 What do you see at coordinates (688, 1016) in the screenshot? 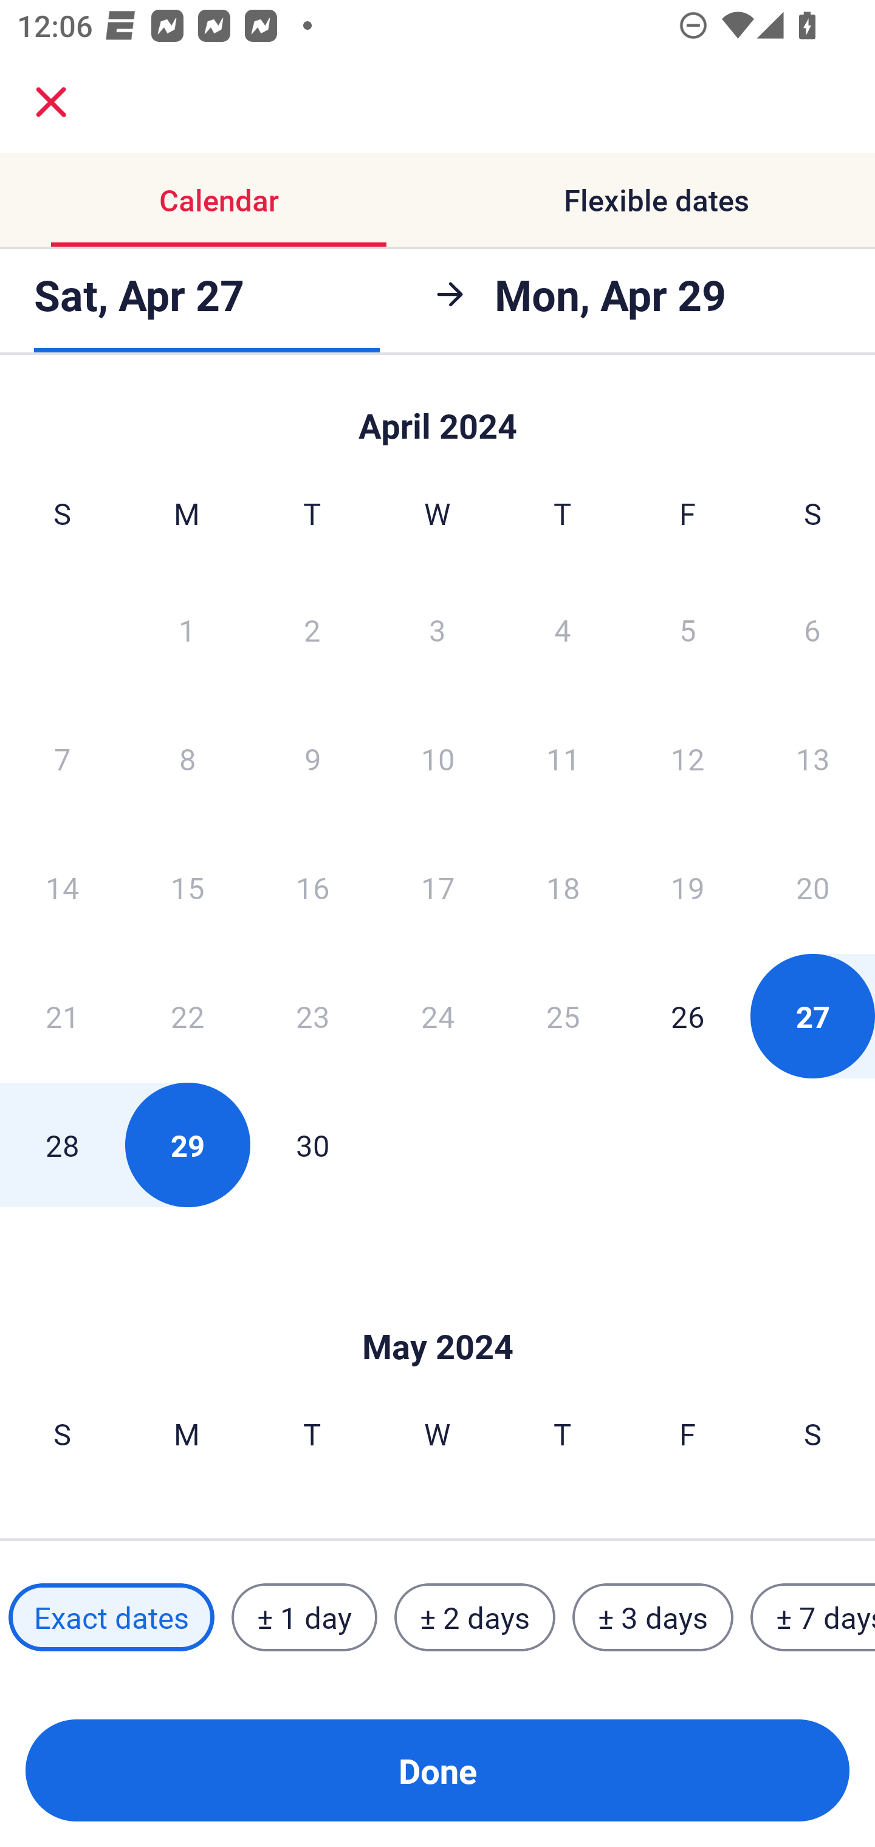
I see `26 Friday, April 26, 2024` at bounding box center [688, 1016].